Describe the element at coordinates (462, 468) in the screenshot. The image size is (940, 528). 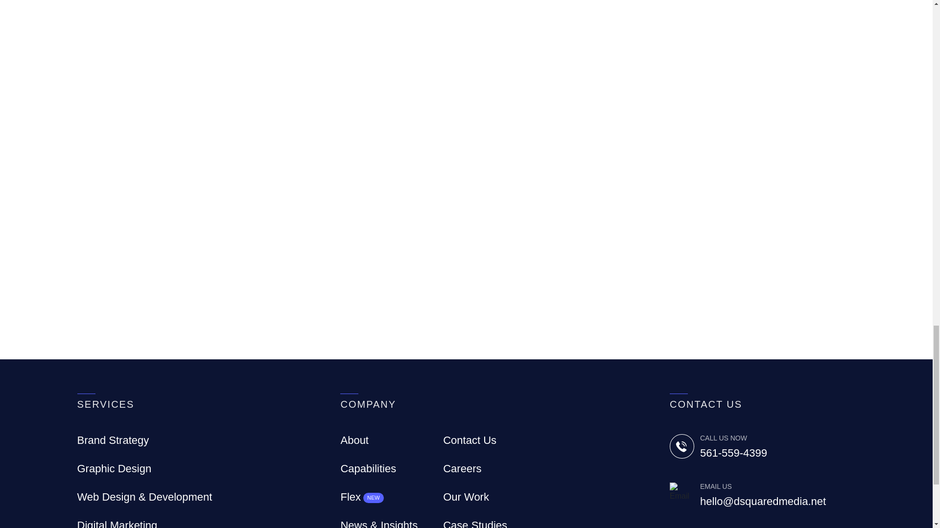
I see `Careers` at that location.